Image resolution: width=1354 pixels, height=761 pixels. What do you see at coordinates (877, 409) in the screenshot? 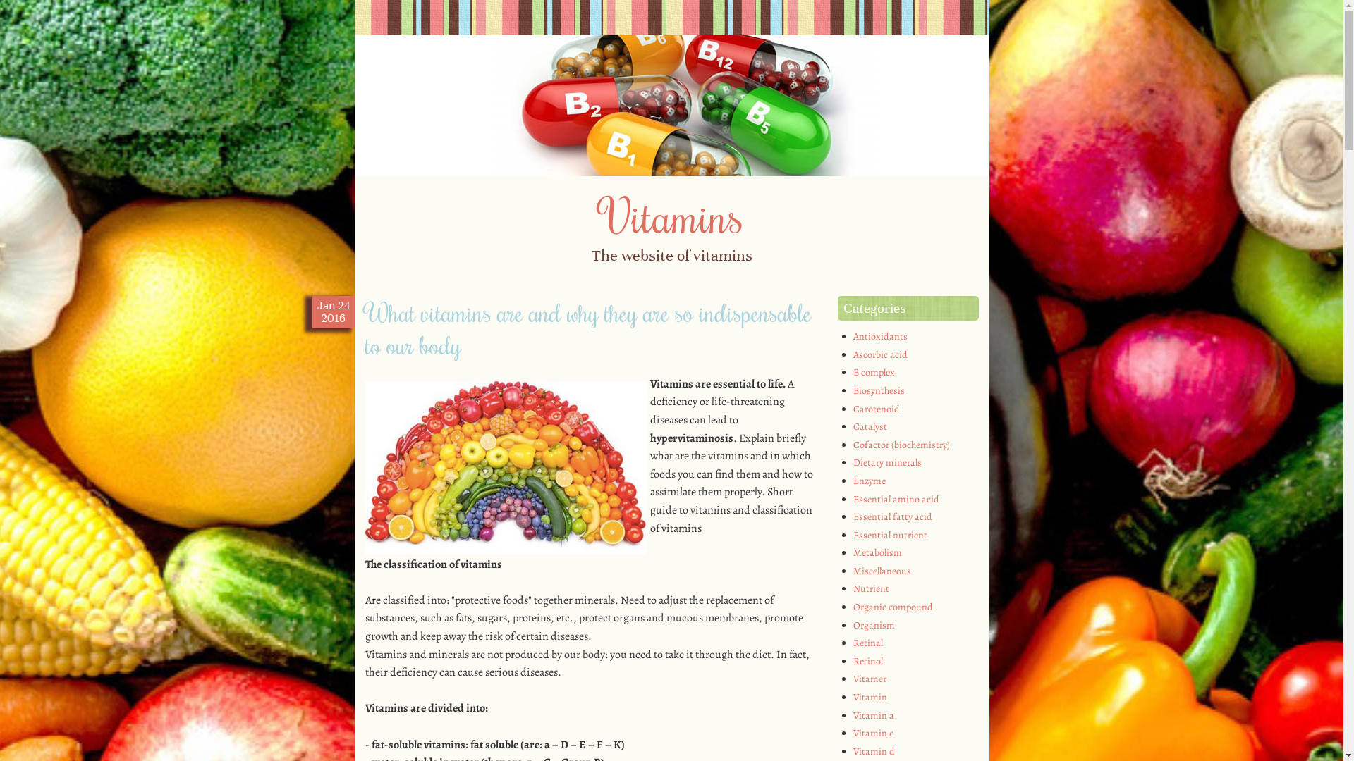
I see `Carotenoid` at bounding box center [877, 409].